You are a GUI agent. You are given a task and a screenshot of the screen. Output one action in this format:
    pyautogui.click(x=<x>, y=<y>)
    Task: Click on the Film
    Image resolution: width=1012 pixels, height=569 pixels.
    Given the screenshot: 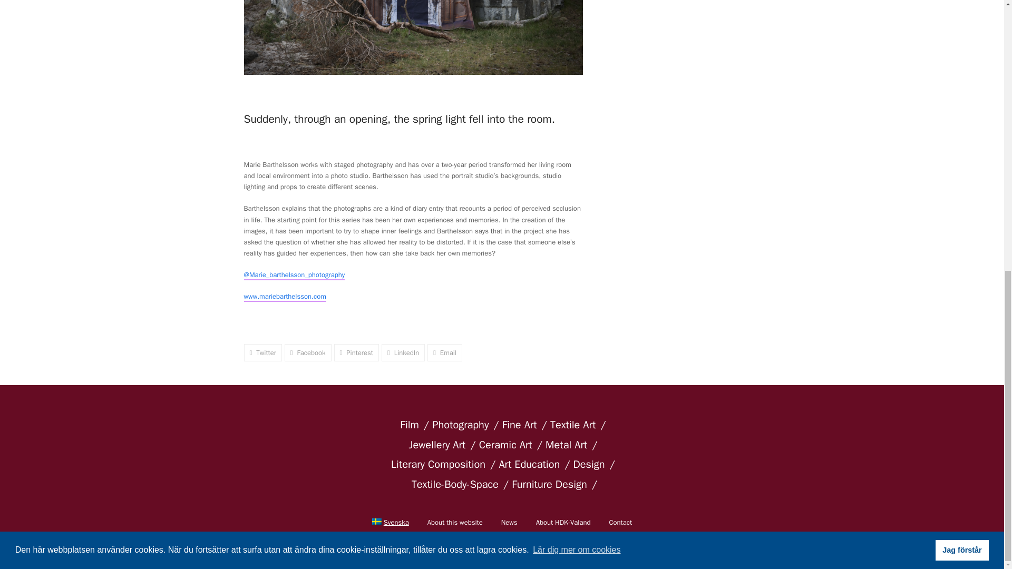 What is the action you would take?
    pyautogui.click(x=412, y=425)
    